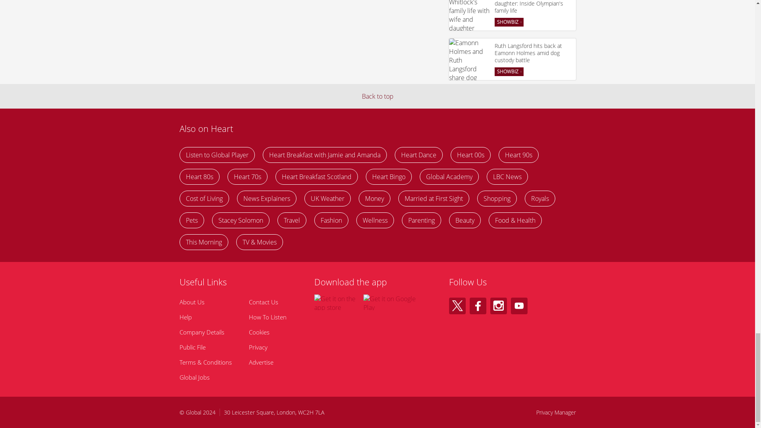  Describe the element at coordinates (457, 306) in the screenshot. I see `Follow Heart on X` at that location.